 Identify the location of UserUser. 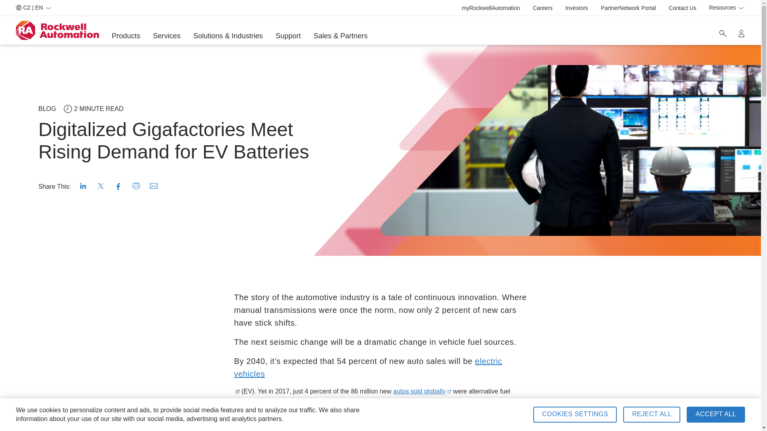
(126, 36).